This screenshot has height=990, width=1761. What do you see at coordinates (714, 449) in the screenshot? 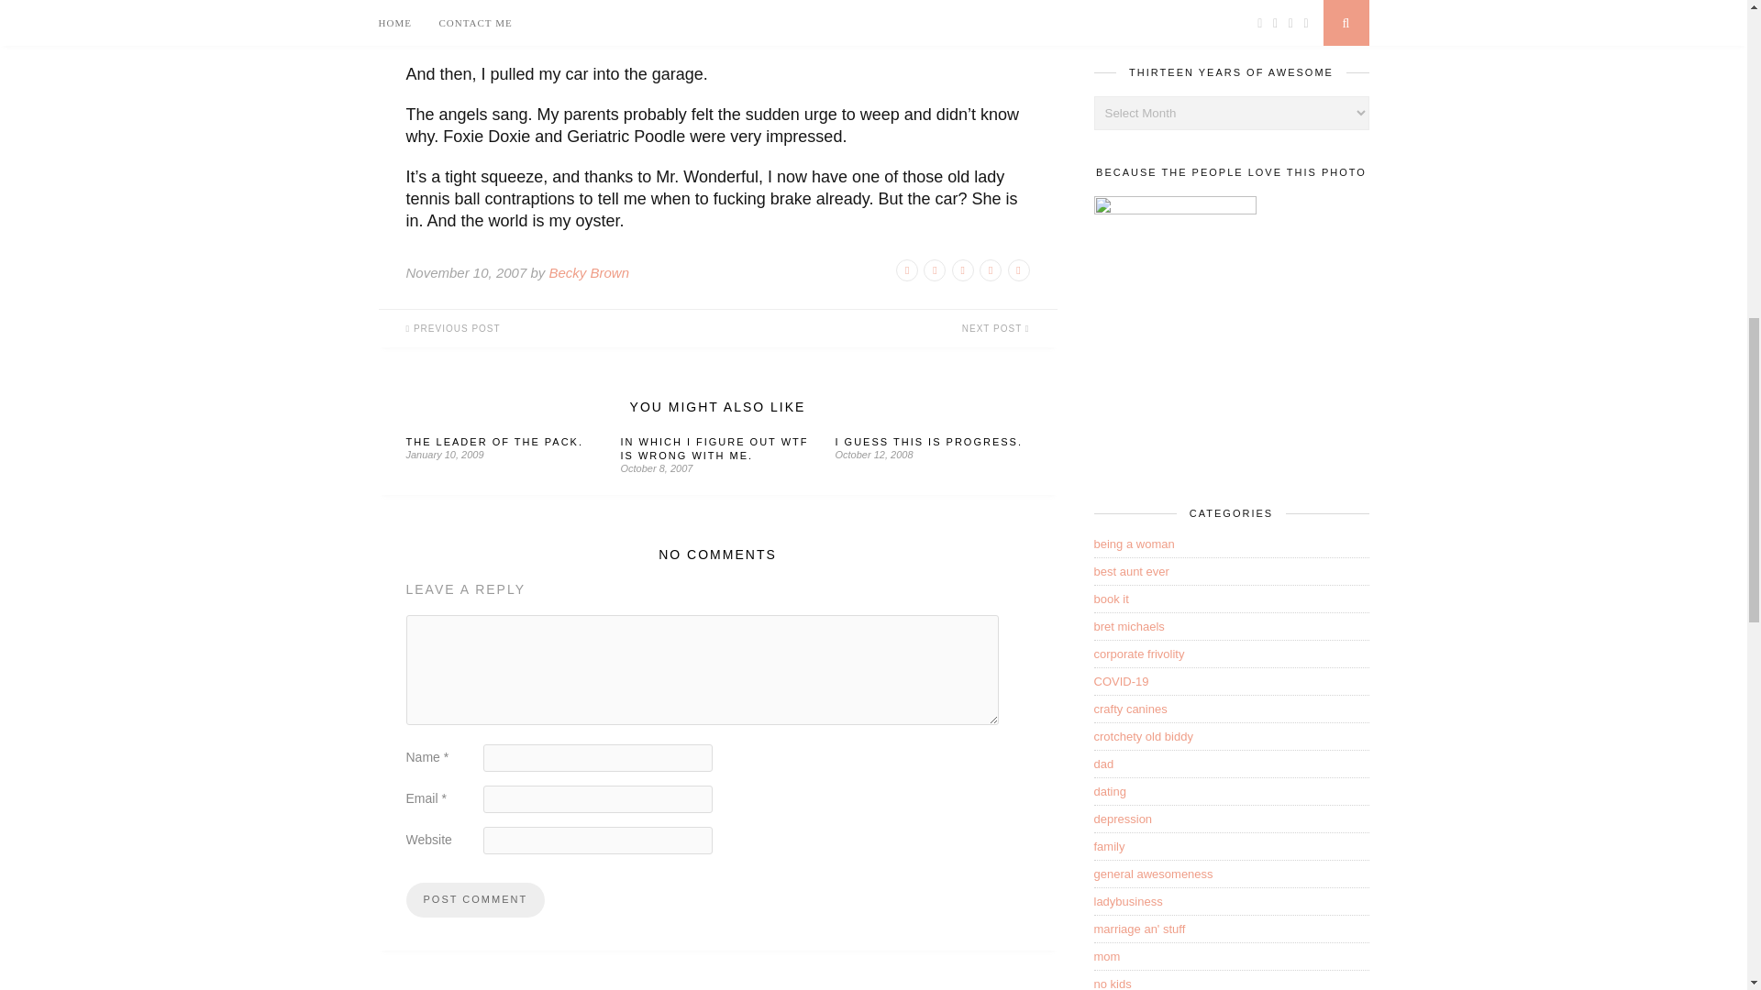
I see `IN WHICH I FIGURE OUT WTF IS WRONG WITH ME.` at bounding box center [714, 449].